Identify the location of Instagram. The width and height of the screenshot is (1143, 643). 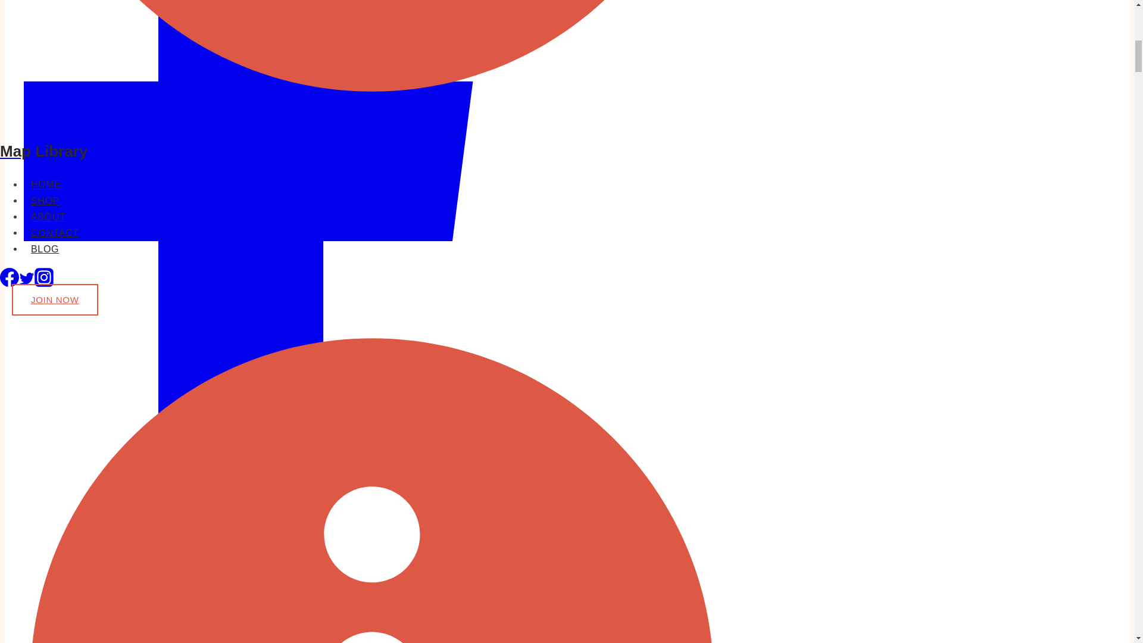
(44, 282).